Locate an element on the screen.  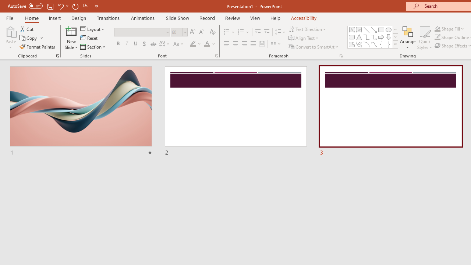
Layout is located at coordinates (93, 29).